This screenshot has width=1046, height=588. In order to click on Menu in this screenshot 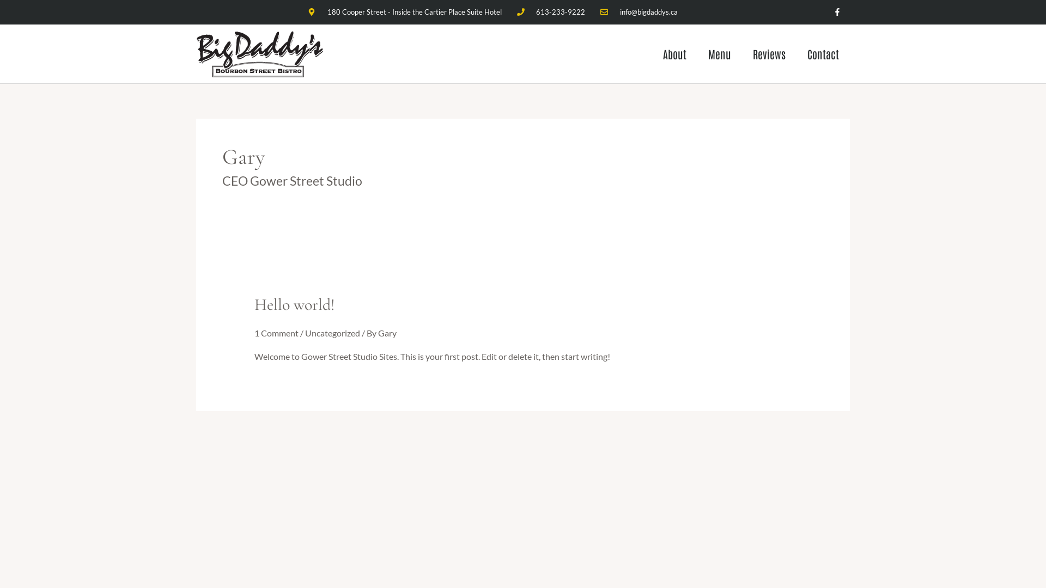, I will do `click(720, 54)`.